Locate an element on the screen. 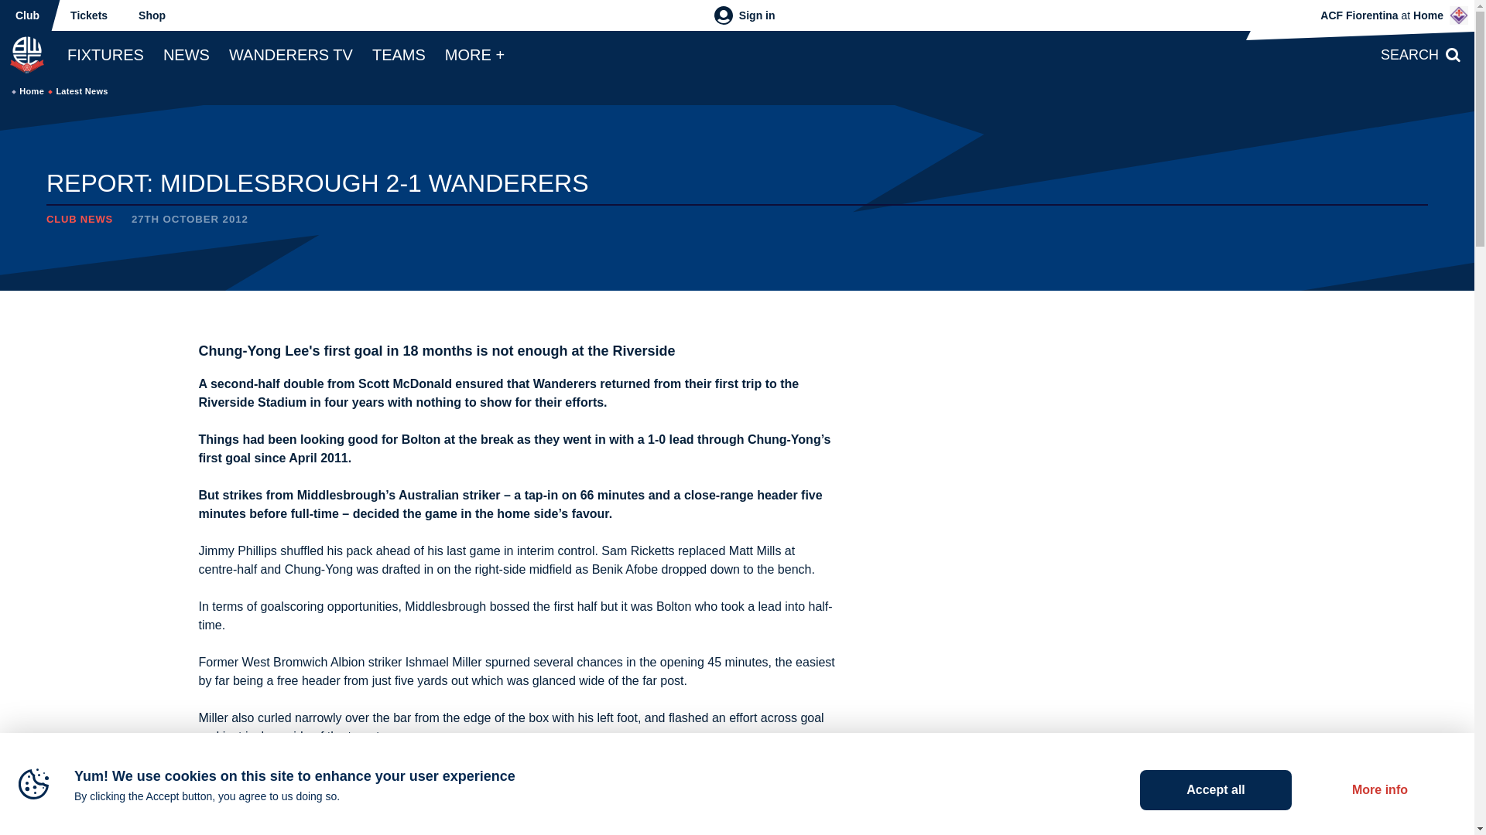 Image resolution: width=1486 pixels, height=835 pixels. Back to home is located at coordinates (26, 54).